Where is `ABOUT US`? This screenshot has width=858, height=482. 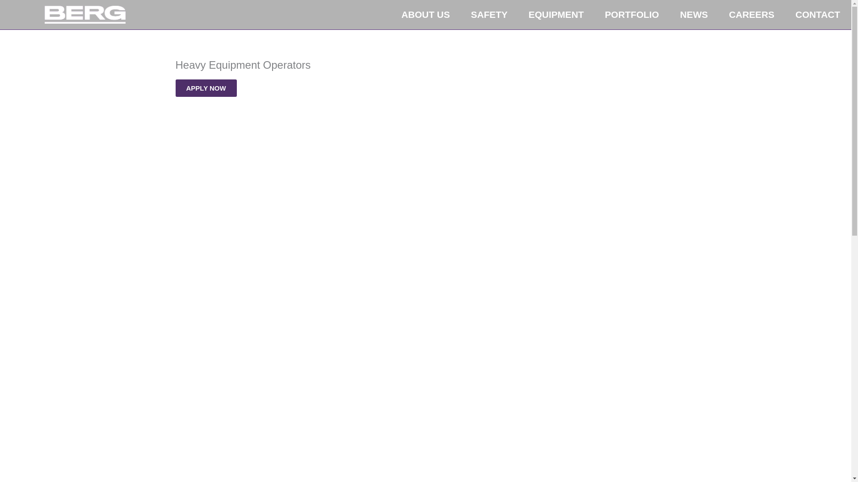
ABOUT US is located at coordinates (425, 14).